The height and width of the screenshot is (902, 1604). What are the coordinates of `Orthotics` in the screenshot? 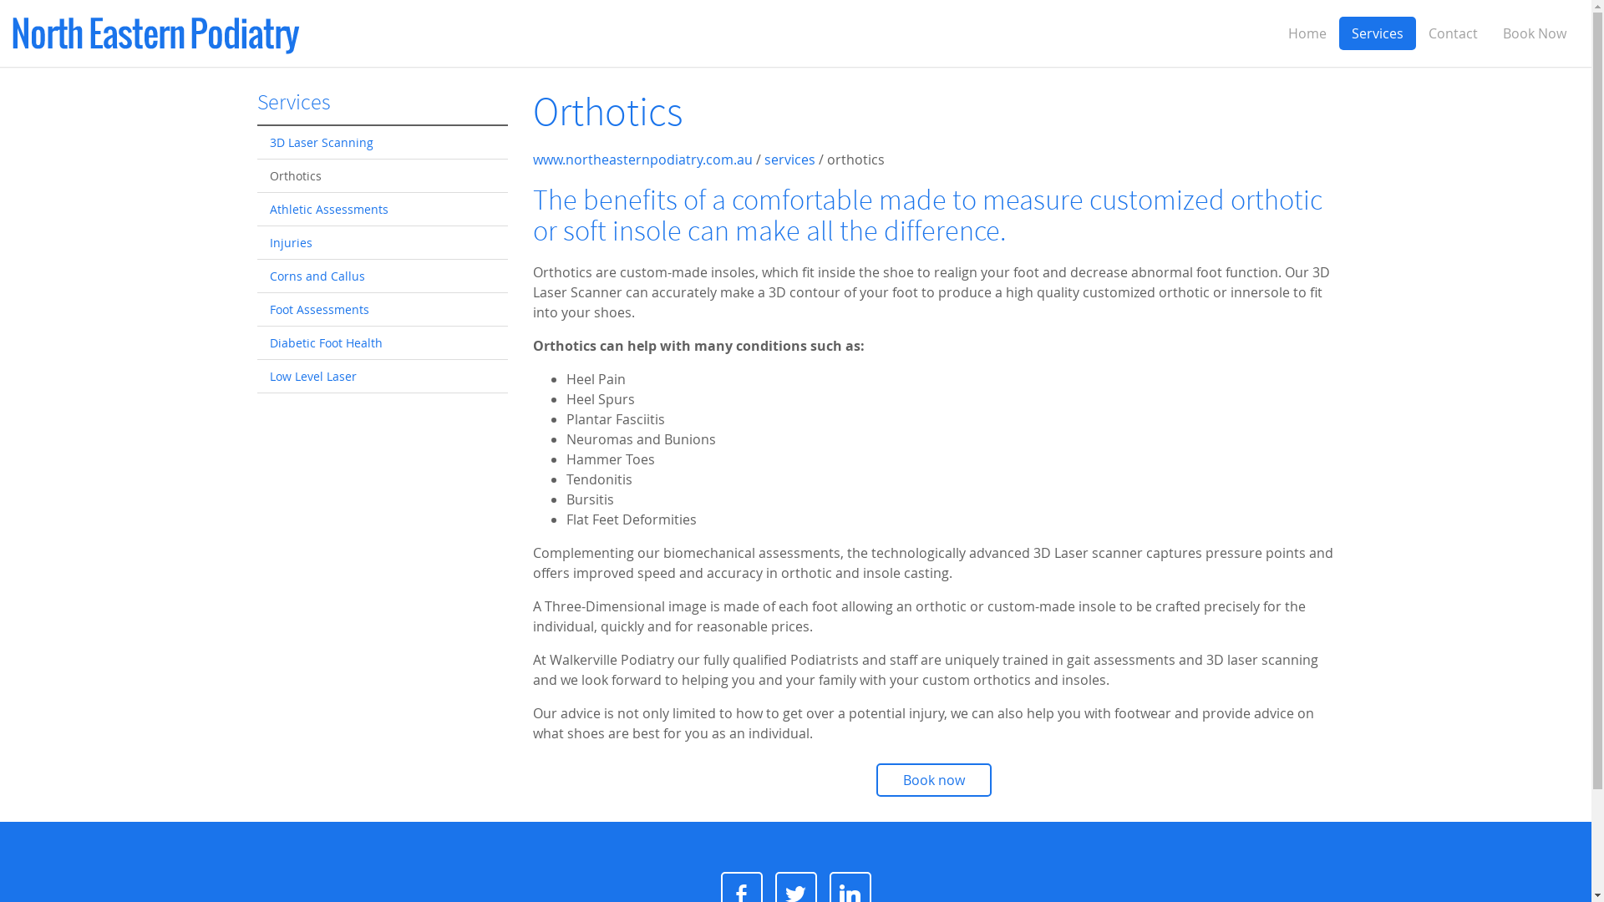 It's located at (383, 176).